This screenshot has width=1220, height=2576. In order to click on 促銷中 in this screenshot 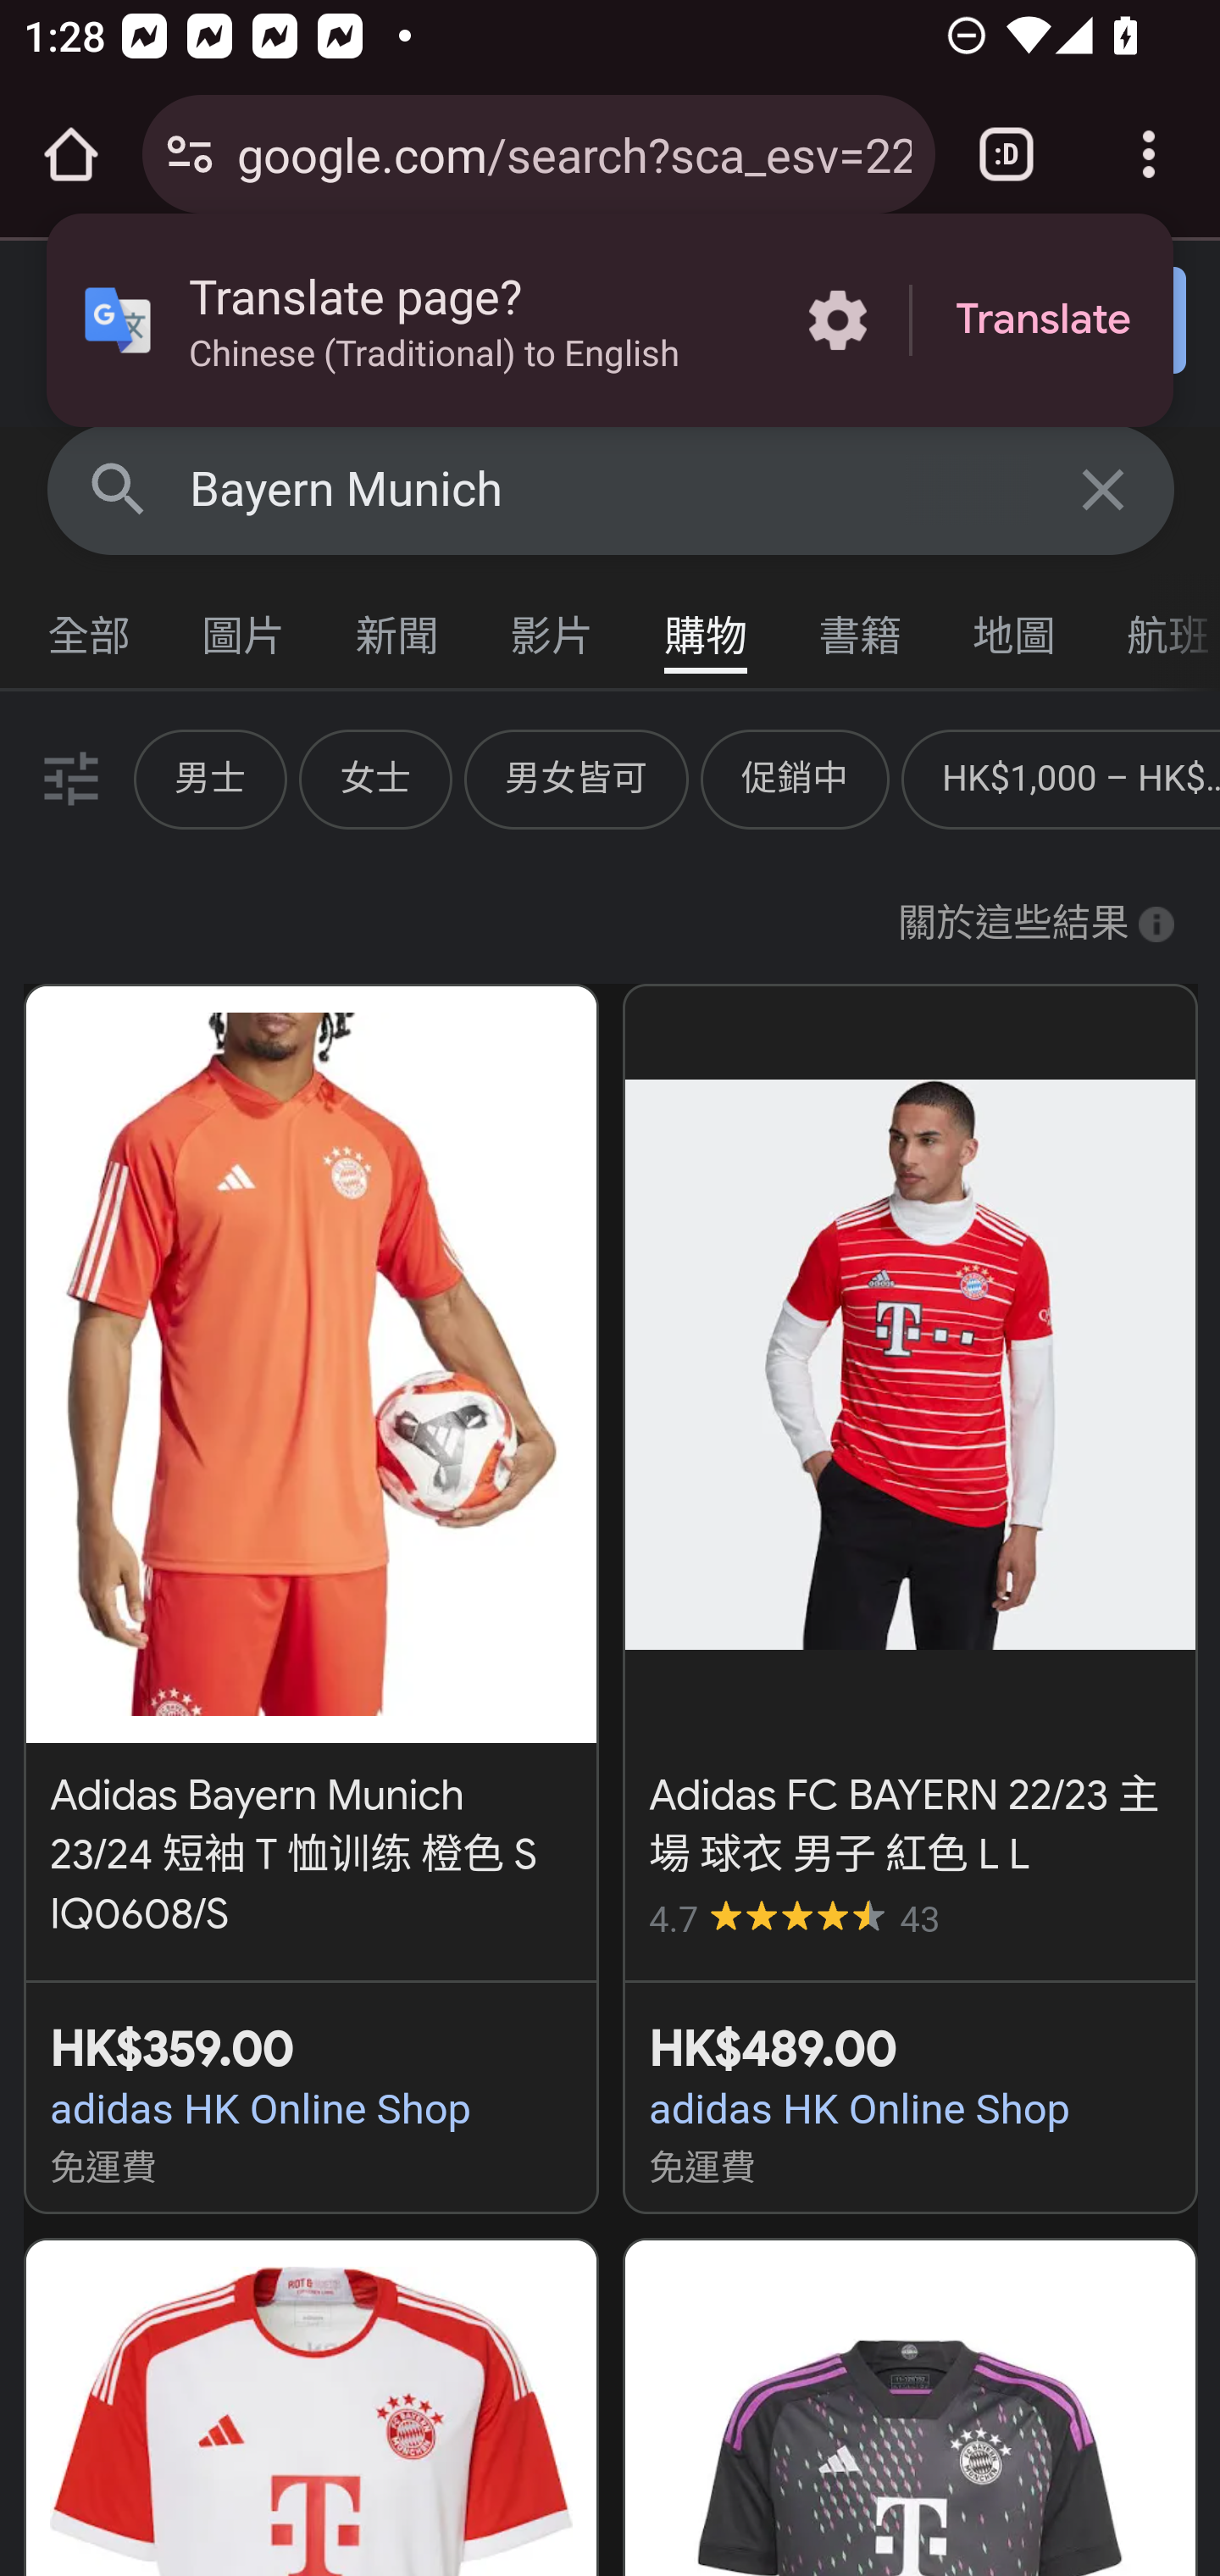, I will do `click(796, 778)`.